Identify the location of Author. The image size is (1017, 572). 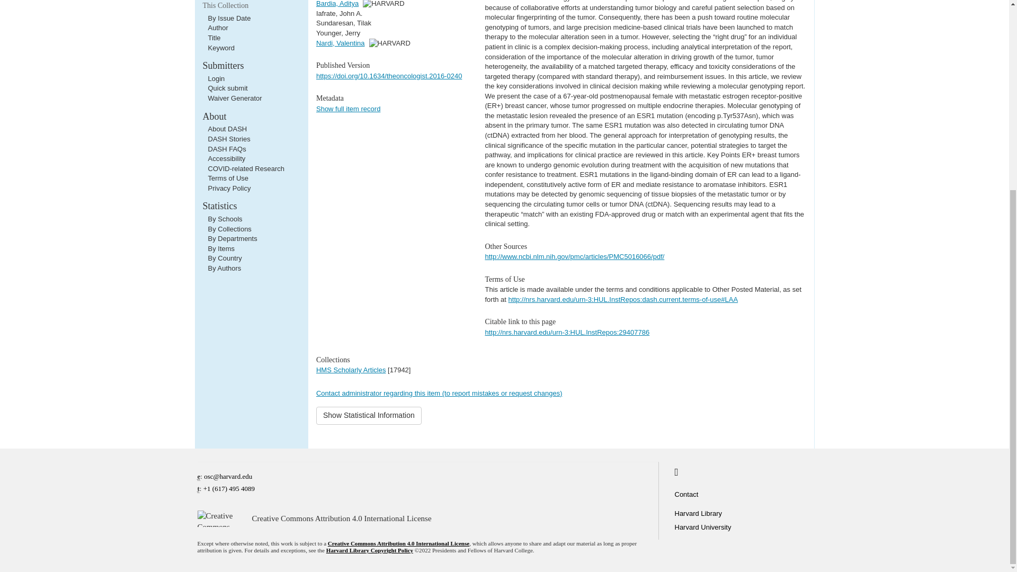
(217, 28).